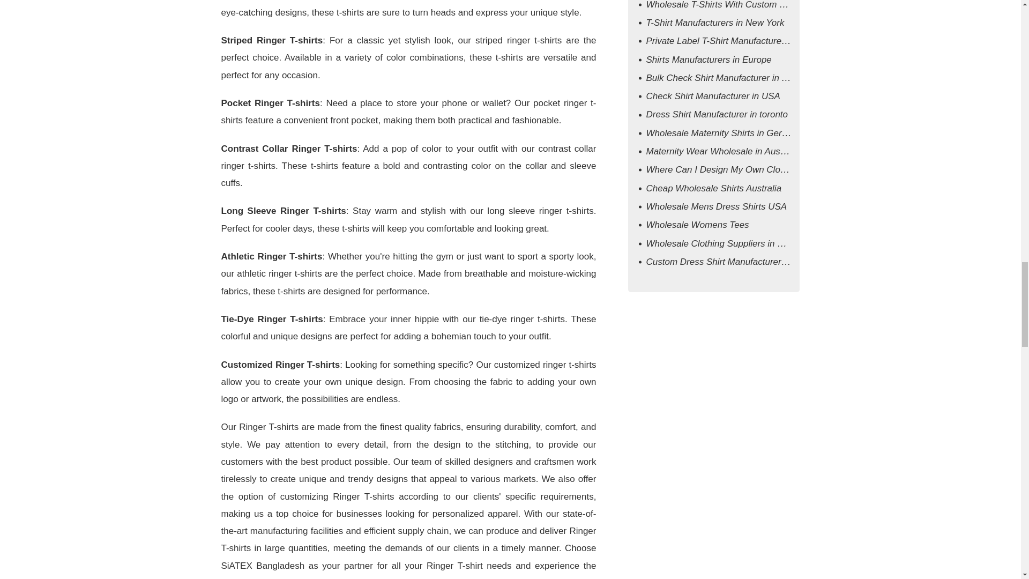  Describe the element at coordinates (717, 114) in the screenshot. I see `Dress Shirt Manufacturer in toronto` at that location.